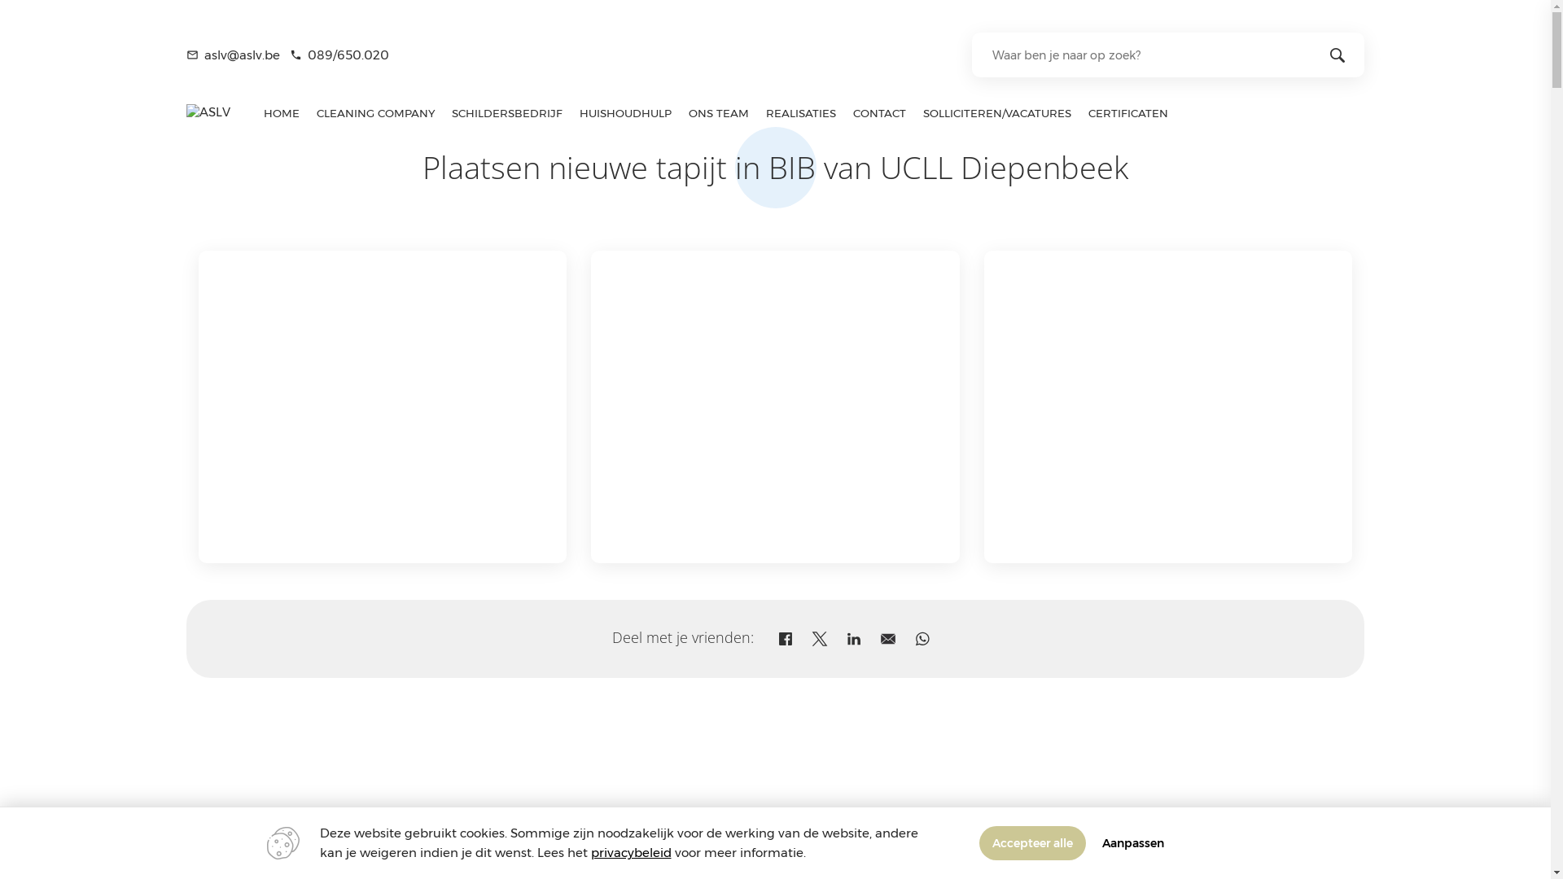 This screenshot has width=1563, height=879. I want to click on privacybeleid, so click(632, 853).